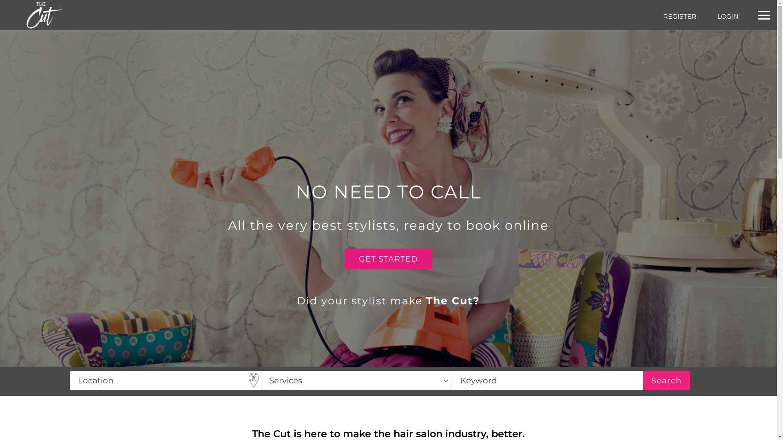  Describe the element at coordinates (728, 17) in the screenshot. I see `LOGIN` at that location.